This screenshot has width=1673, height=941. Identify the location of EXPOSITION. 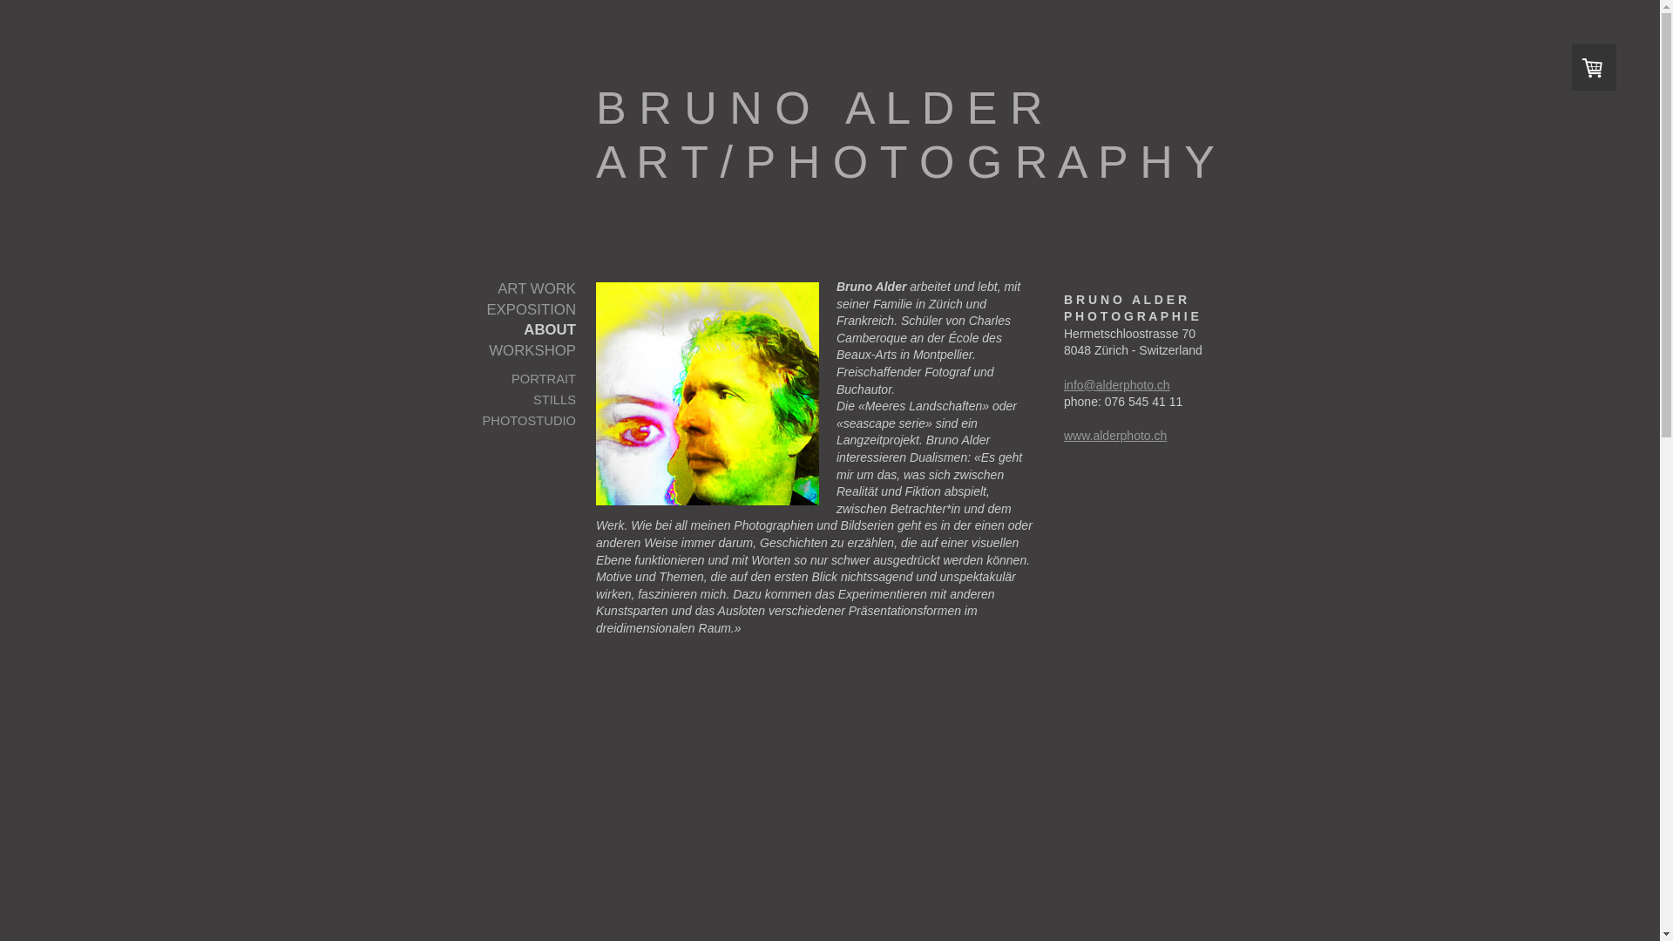
(502, 310).